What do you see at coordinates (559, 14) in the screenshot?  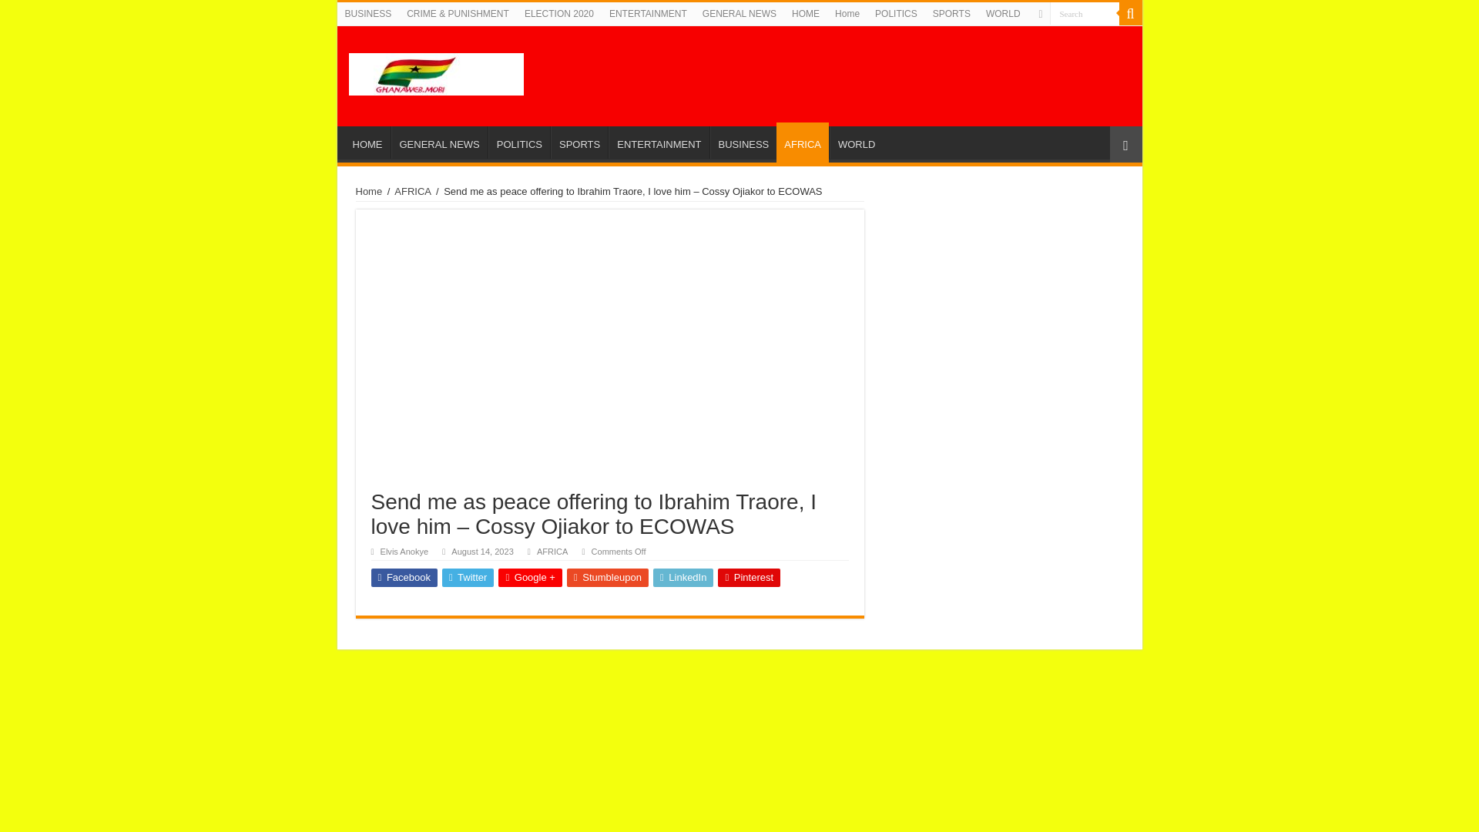 I see `ELECTION 2020` at bounding box center [559, 14].